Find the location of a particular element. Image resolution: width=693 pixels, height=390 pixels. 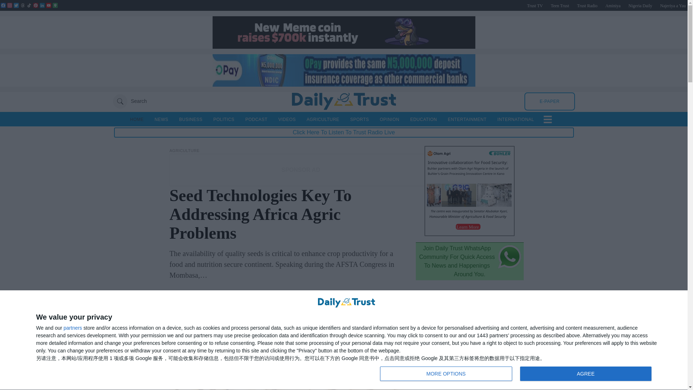

Pinterest is located at coordinates (9, 5).